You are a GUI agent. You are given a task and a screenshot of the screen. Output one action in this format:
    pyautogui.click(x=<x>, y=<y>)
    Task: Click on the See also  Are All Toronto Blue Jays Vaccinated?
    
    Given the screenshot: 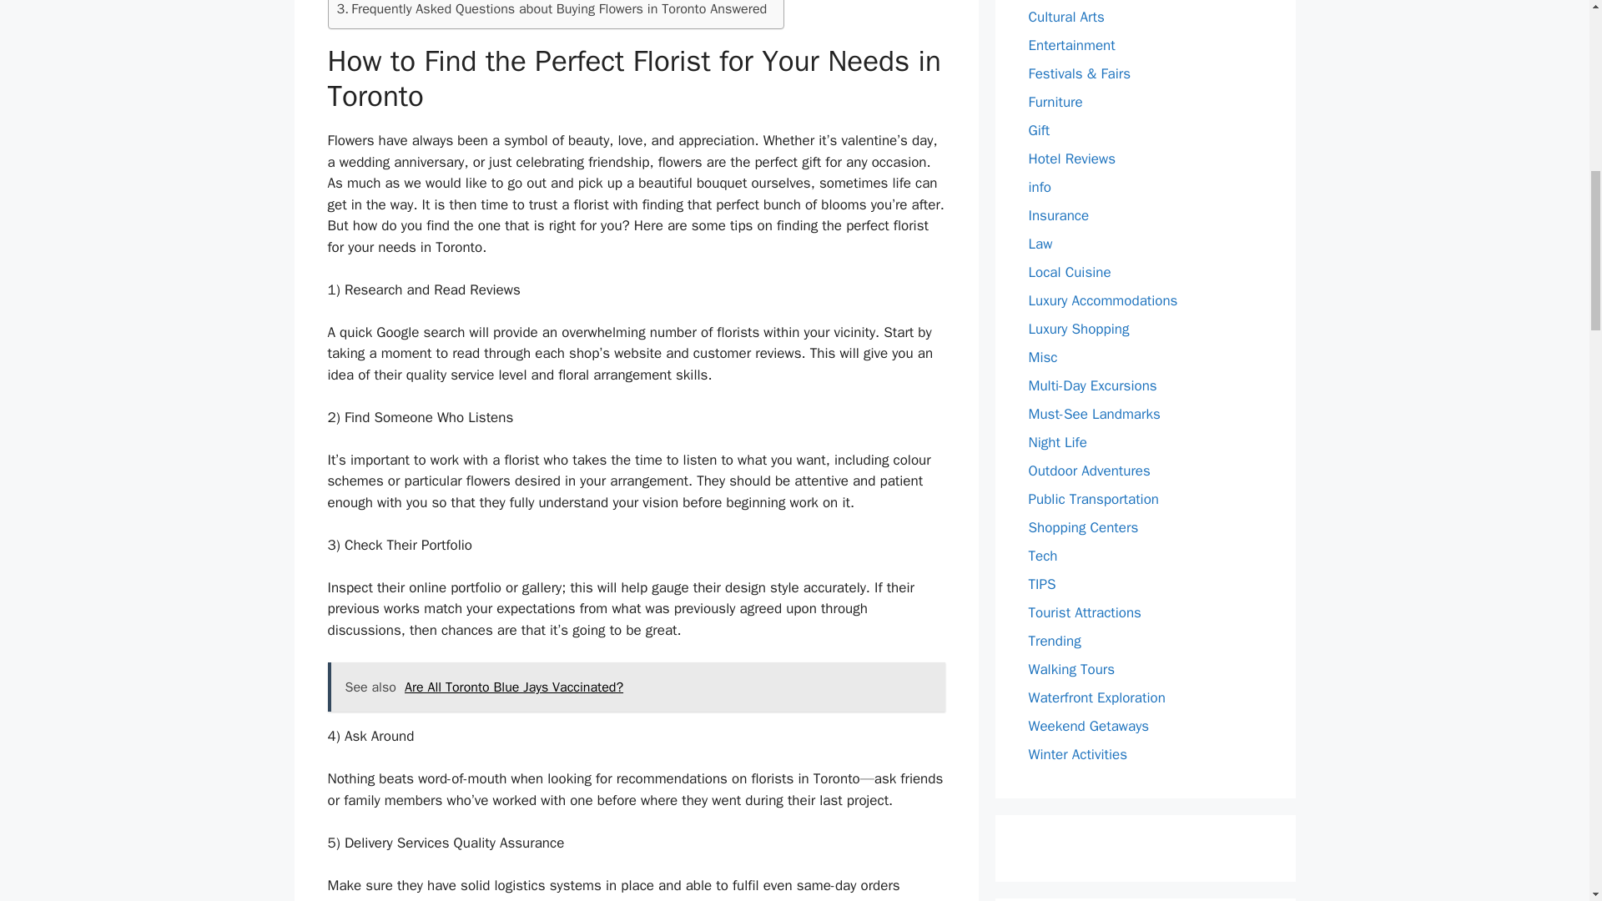 What is the action you would take?
    pyautogui.click(x=636, y=687)
    